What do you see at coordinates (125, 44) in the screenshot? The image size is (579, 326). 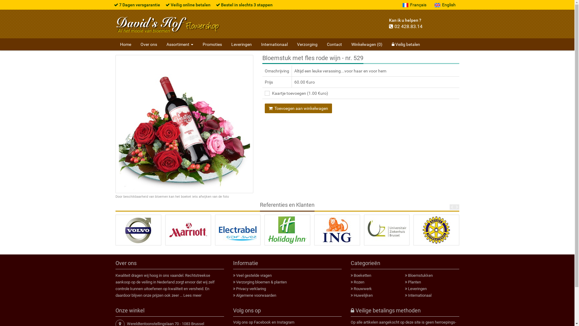 I see `Home` at bounding box center [125, 44].